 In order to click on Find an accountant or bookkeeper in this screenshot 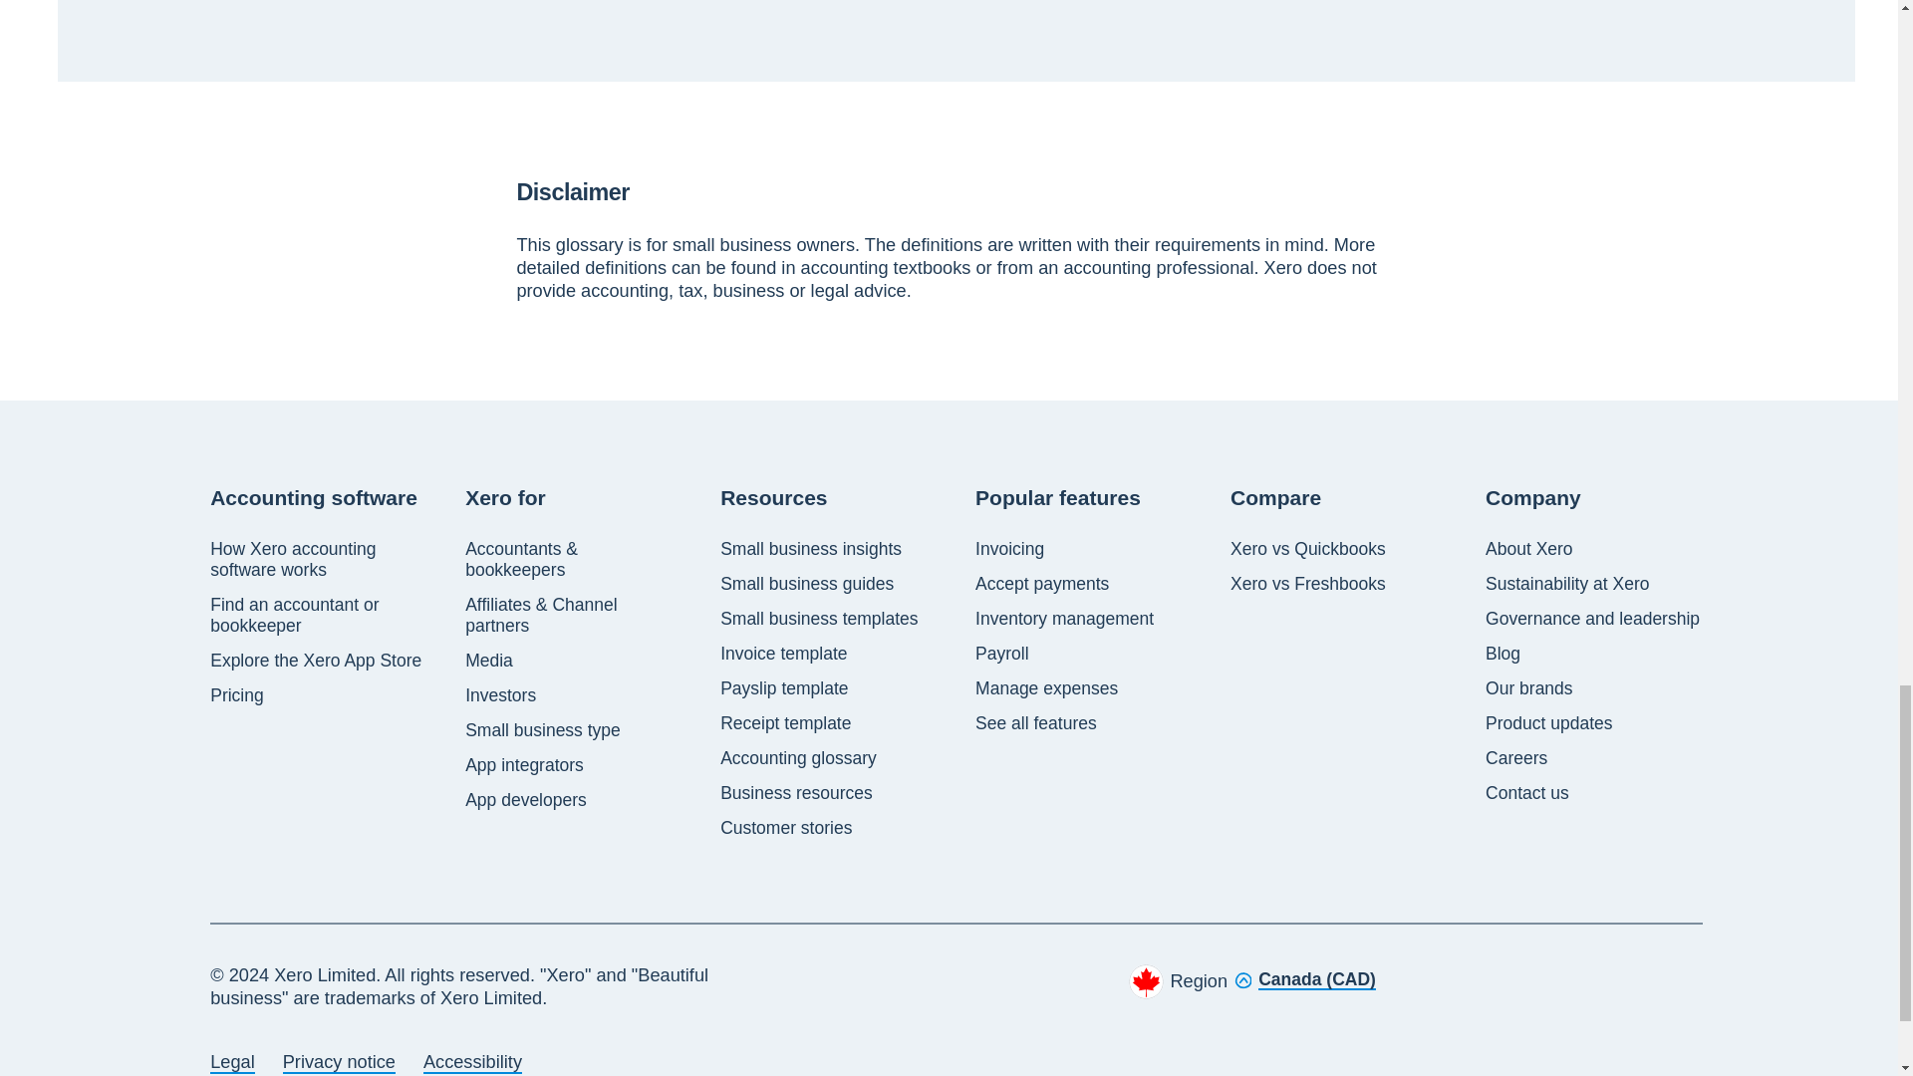, I will do `click(319, 616)`.